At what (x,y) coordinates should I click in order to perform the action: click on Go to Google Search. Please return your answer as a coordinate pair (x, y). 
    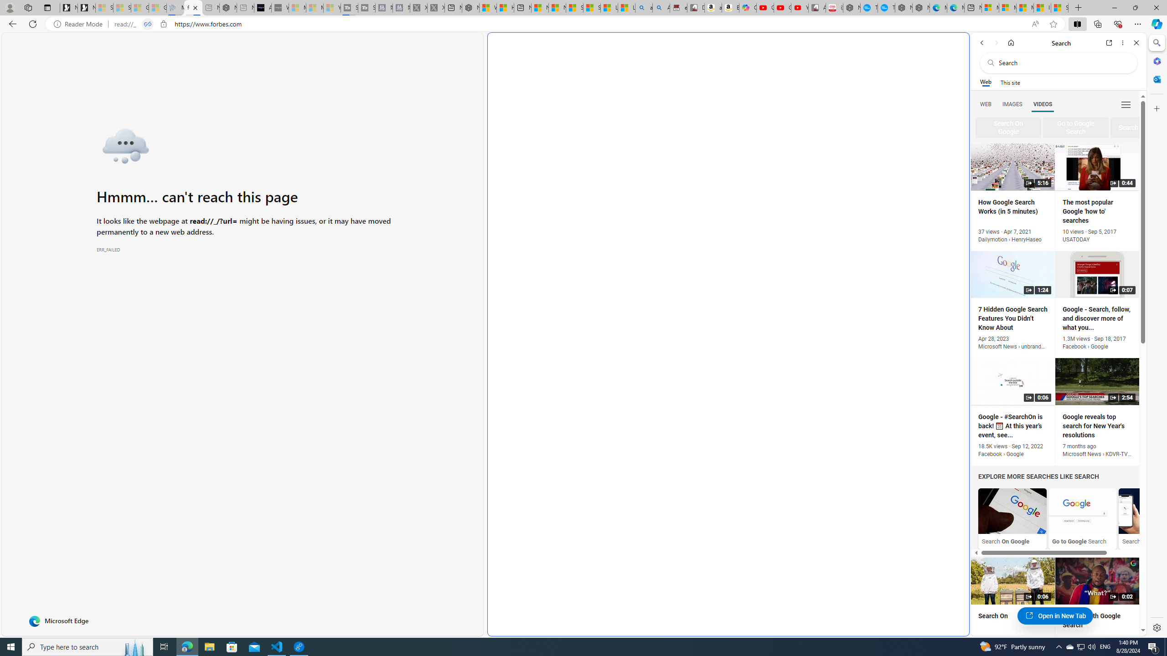
    Looking at the image, I should click on (1082, 511).